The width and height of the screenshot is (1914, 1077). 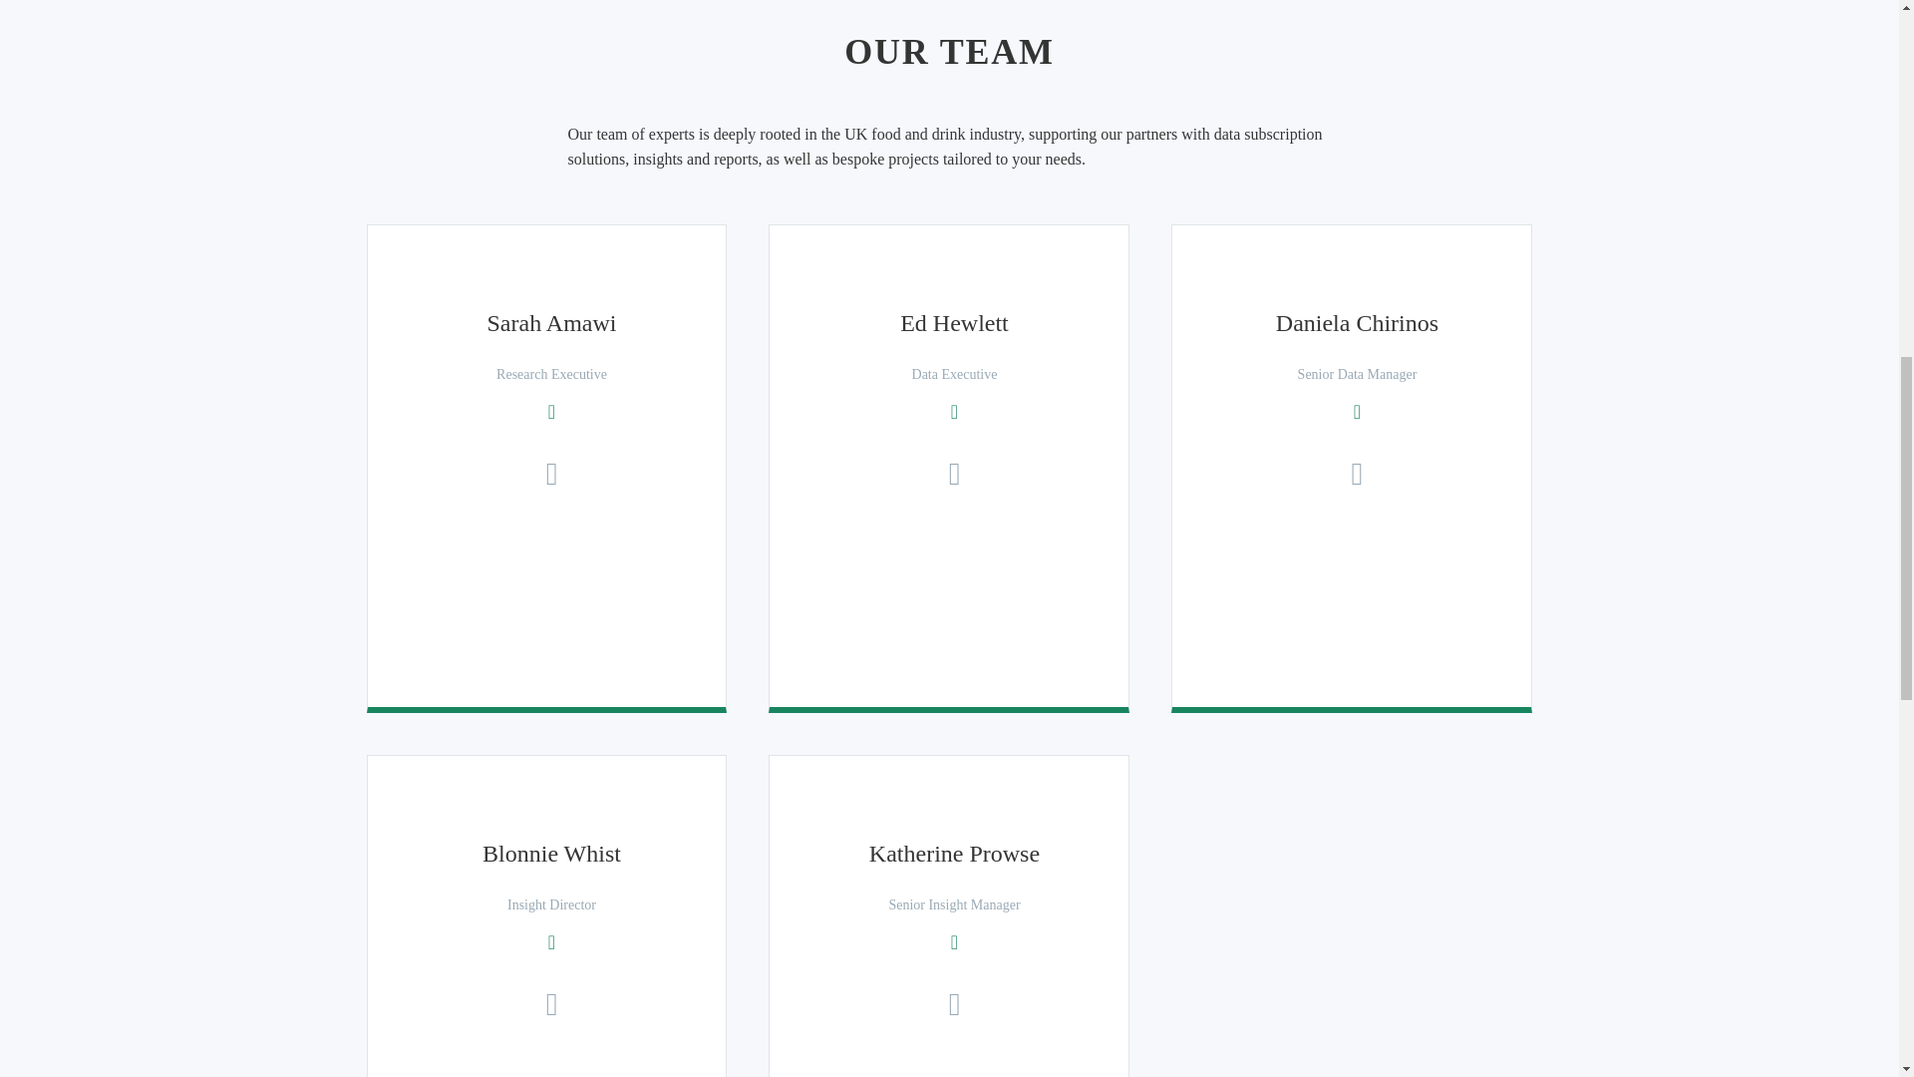 What do you see at coordinates (550, 411) in the screenshot?
I see `LinkedIn` at bounding box center [550, 411].